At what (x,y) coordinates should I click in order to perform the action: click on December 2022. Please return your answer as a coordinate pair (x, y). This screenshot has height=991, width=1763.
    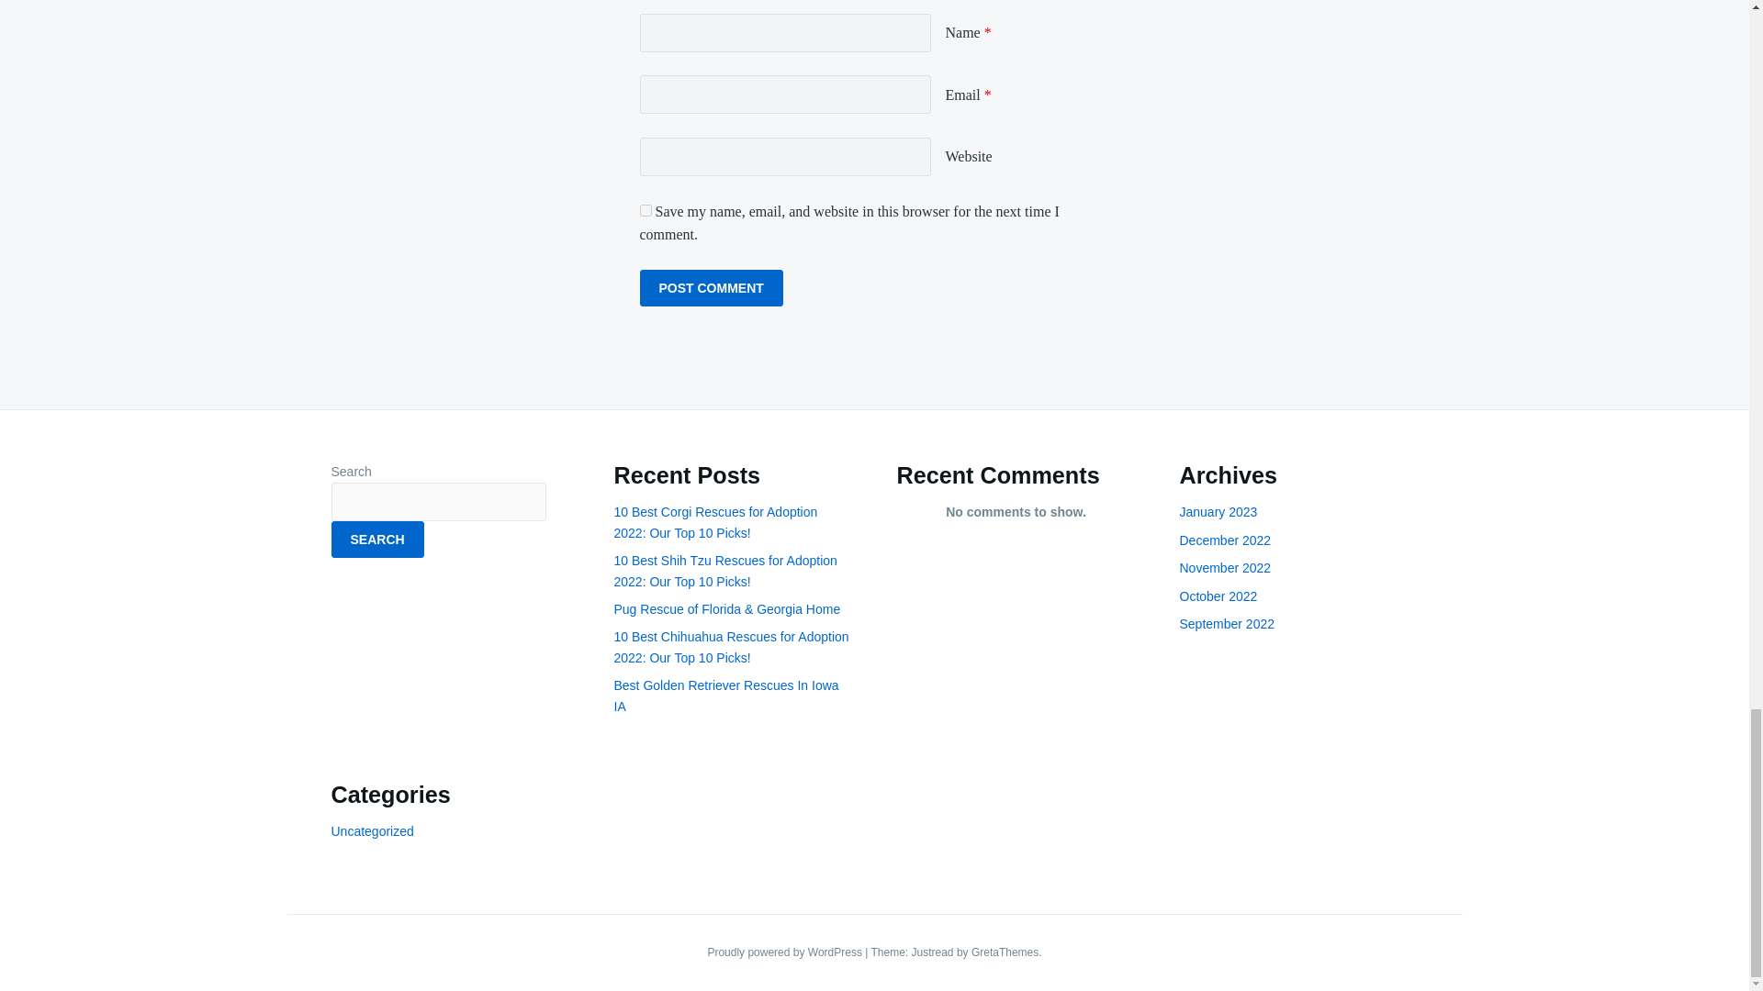
    Looking at the image, I should click on (1225, 540).